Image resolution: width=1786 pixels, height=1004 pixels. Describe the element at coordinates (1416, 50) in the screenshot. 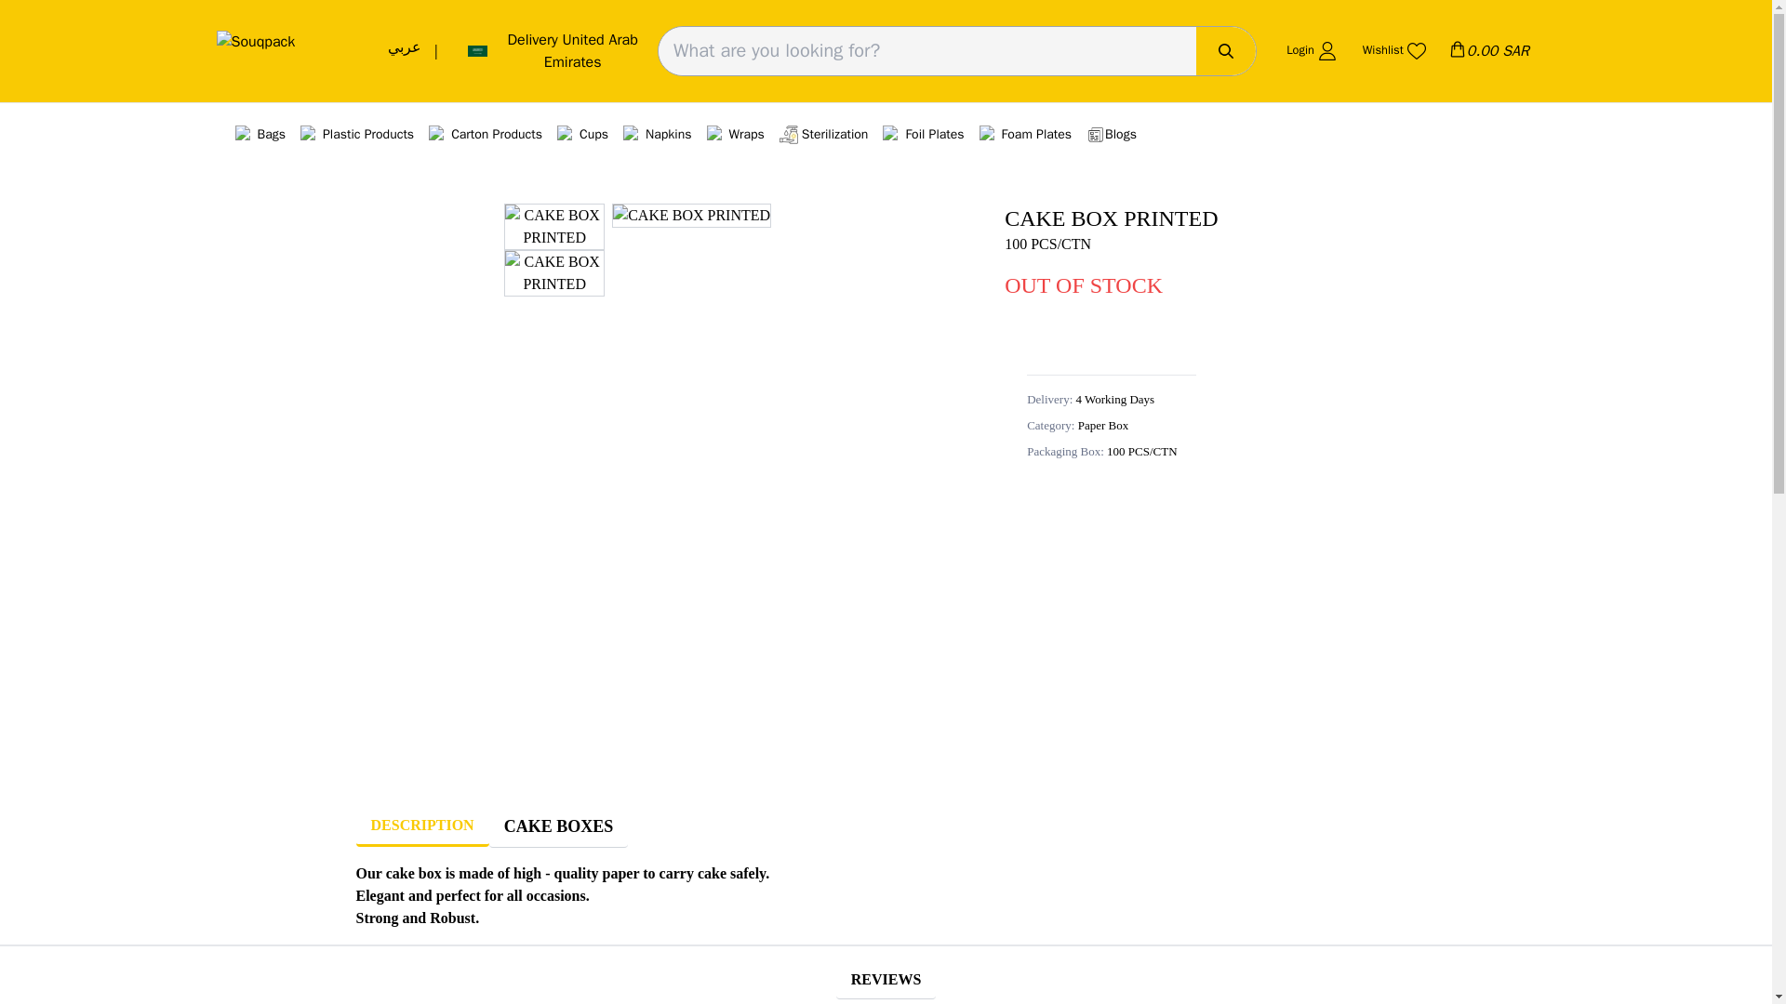

I see `favorite` at that location.